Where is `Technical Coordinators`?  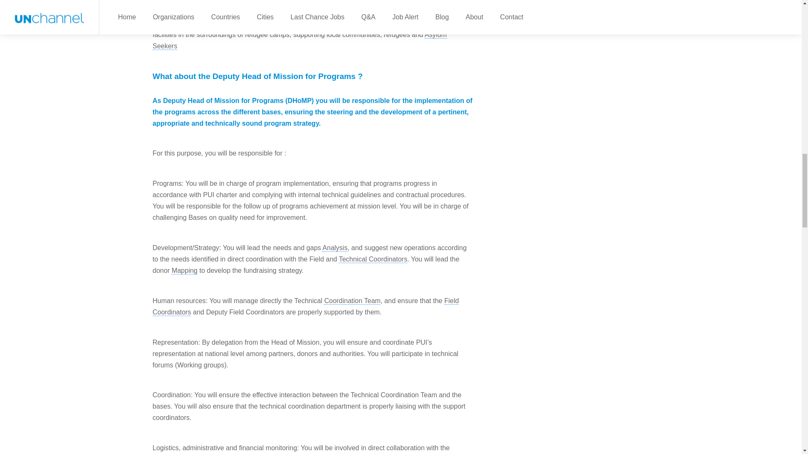
Technical Coordinators is located at coordinates (373, 259).